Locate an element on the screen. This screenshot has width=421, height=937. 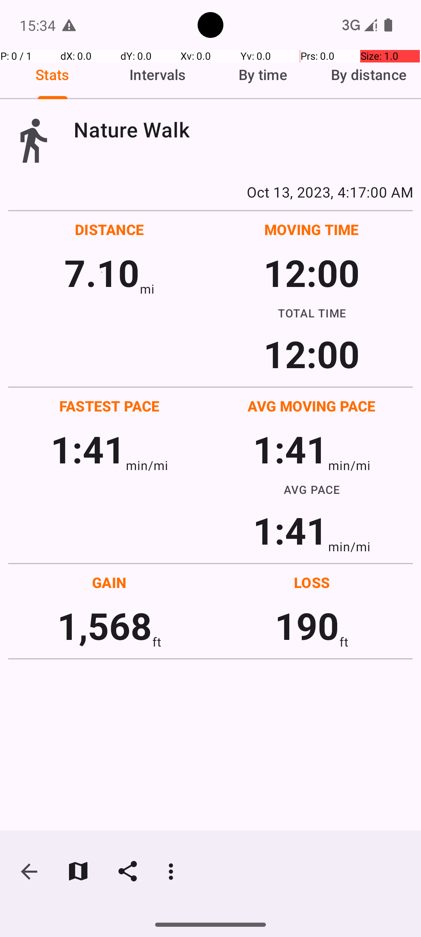
AVG MOVING PACE is located at coordinates (311, 406).